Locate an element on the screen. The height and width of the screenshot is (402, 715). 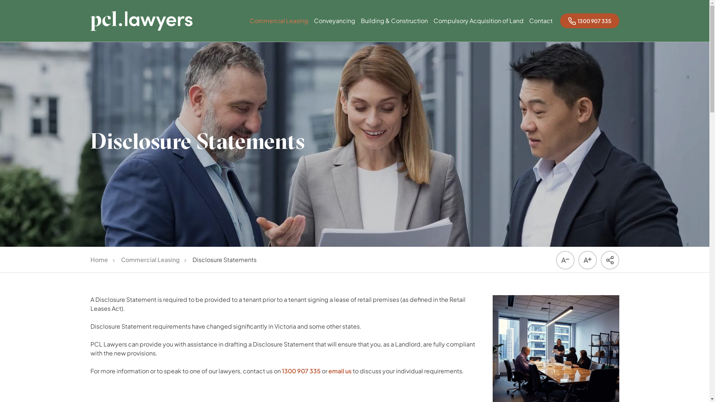
Contact is located at coordinates (541, 28).